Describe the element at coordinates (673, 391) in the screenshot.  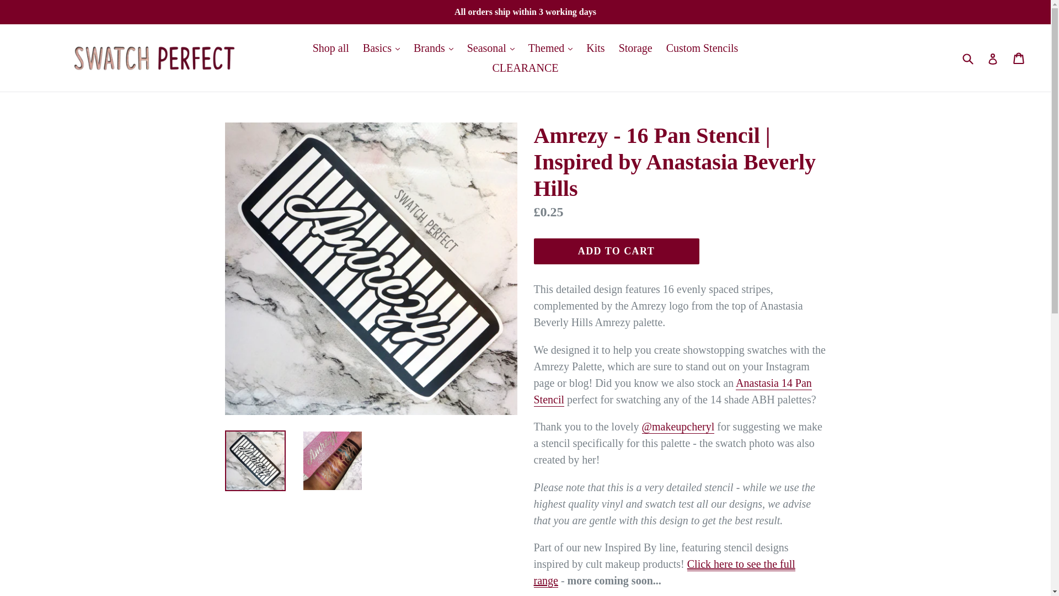
I see `Anastasia 14 Pan Stencil` at that location.